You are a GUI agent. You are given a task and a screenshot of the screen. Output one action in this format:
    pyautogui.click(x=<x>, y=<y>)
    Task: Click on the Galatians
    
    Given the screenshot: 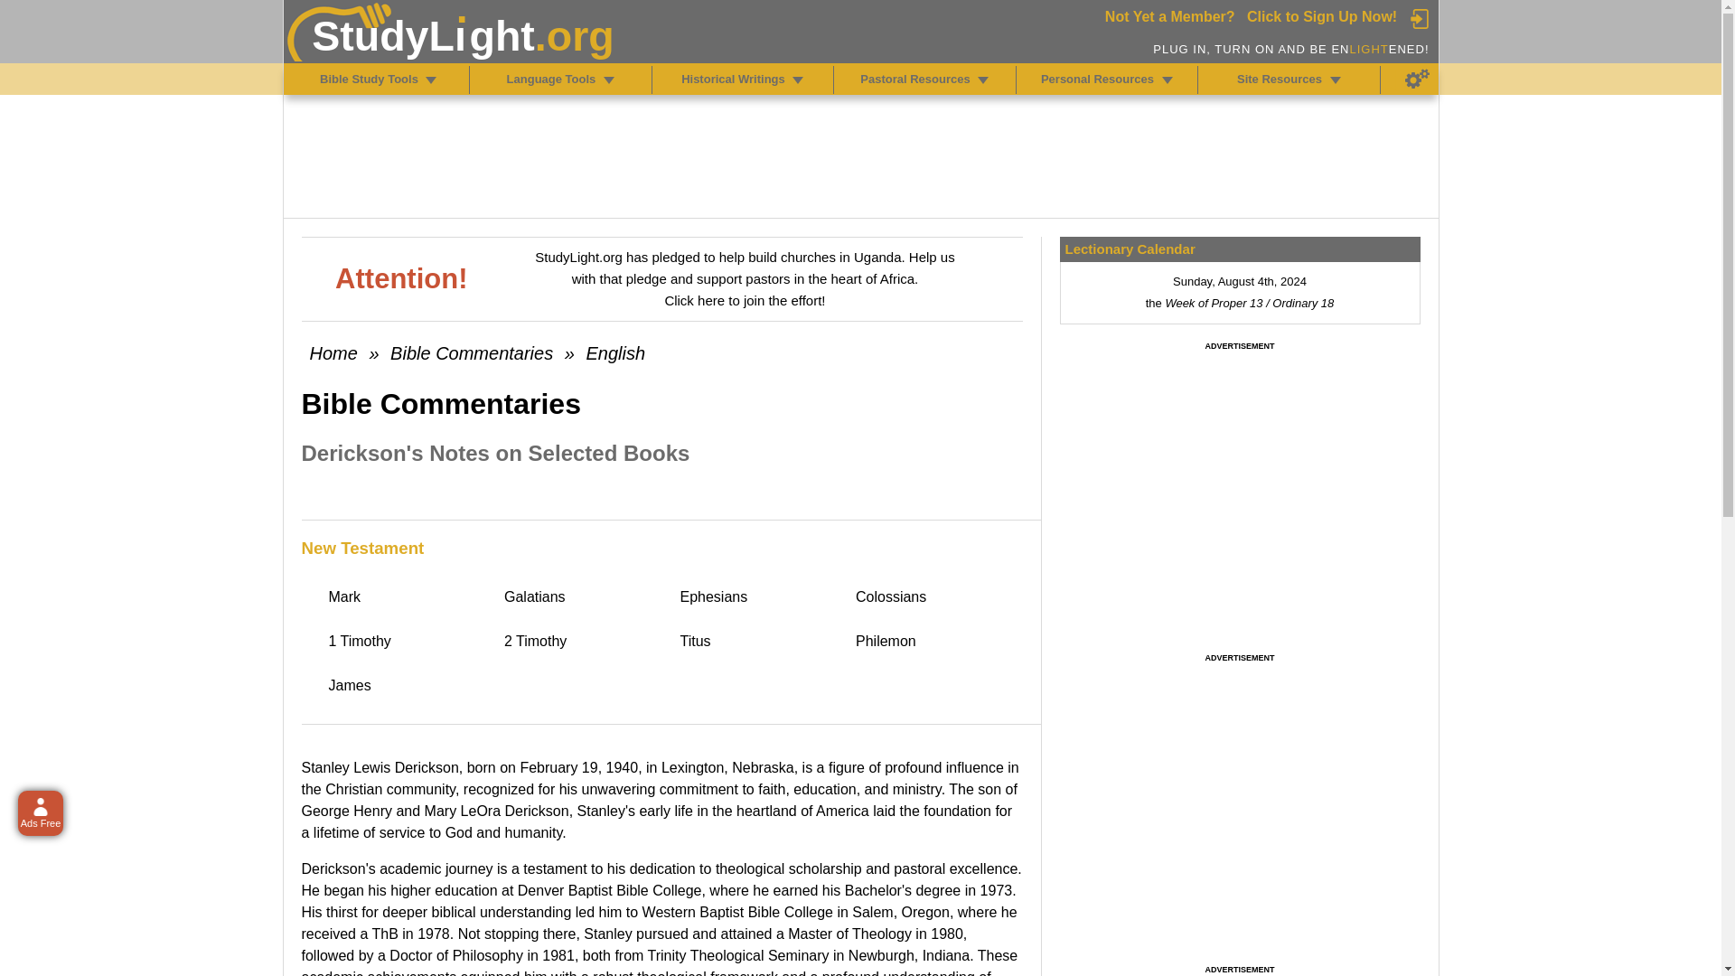 What is the action you would take?
    pyautogui.click(x=584, y=596)
    